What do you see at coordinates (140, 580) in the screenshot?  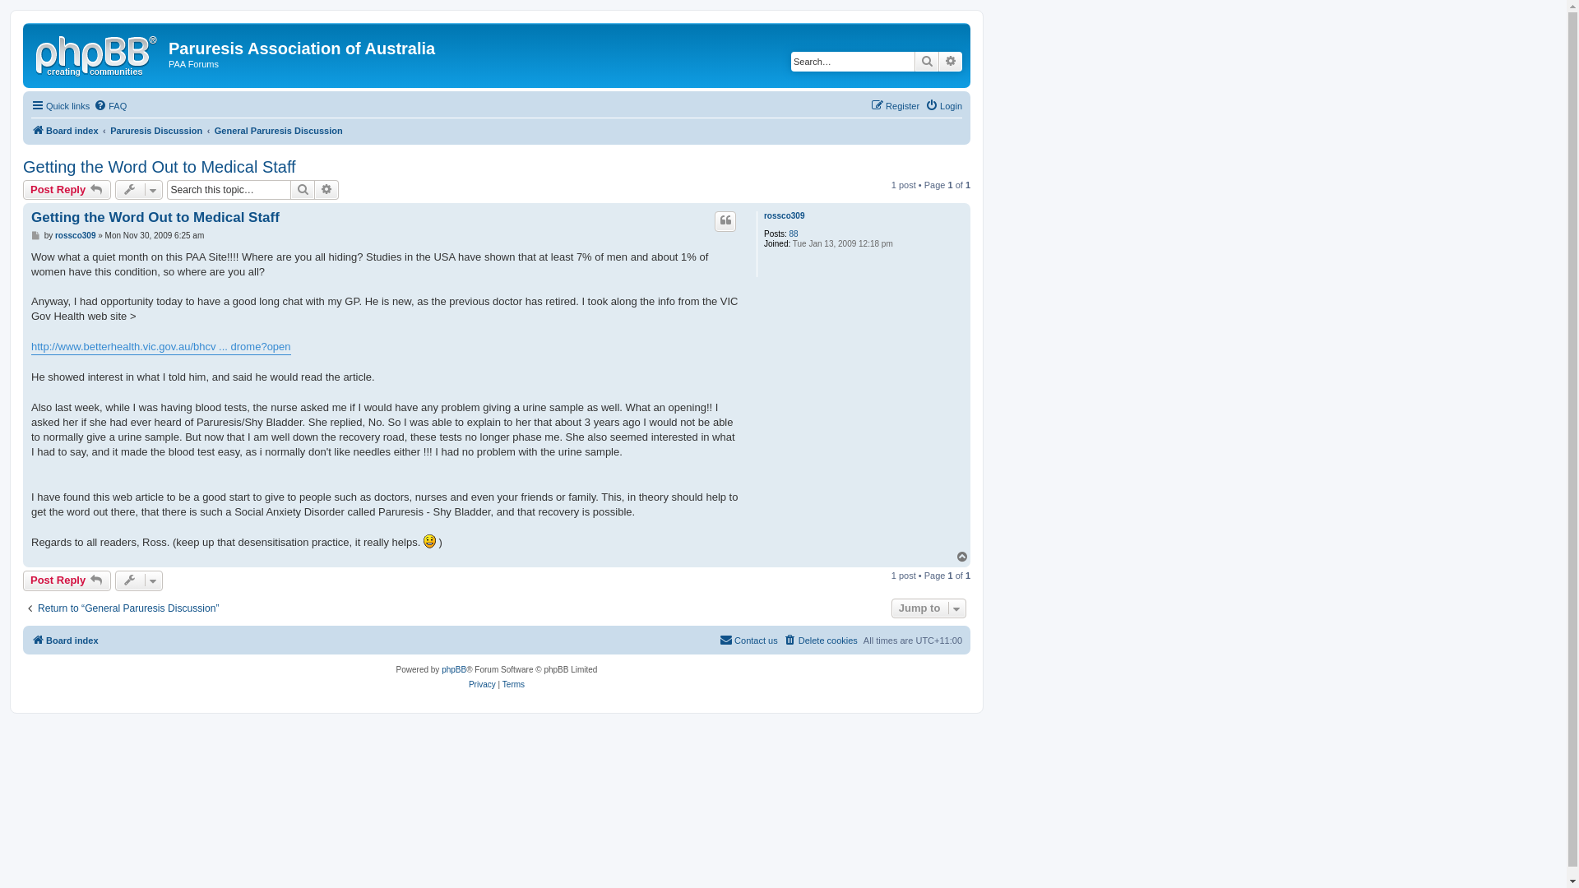 I see `Topic tools` at bounding box center [140, 580].